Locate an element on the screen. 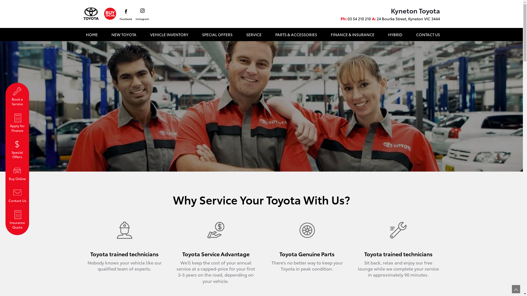 The image size is (527, 296). Book a Service is located at coordinates (17, 96).